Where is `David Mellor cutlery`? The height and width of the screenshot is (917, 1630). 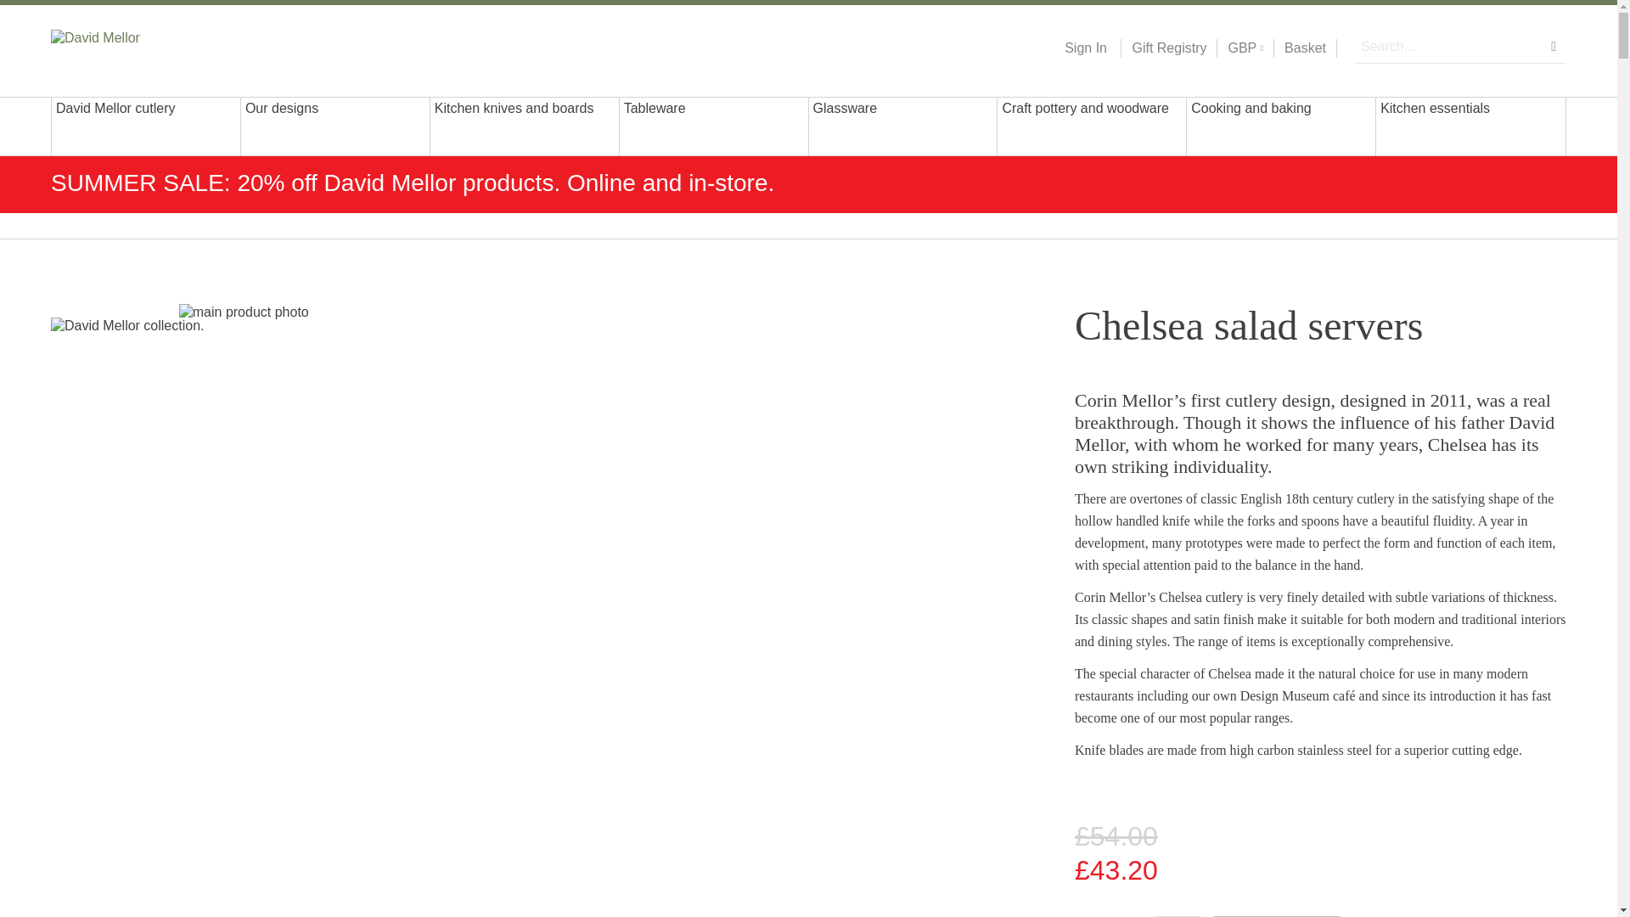
David Mellor cutlery is located at coordinates (146, 126).